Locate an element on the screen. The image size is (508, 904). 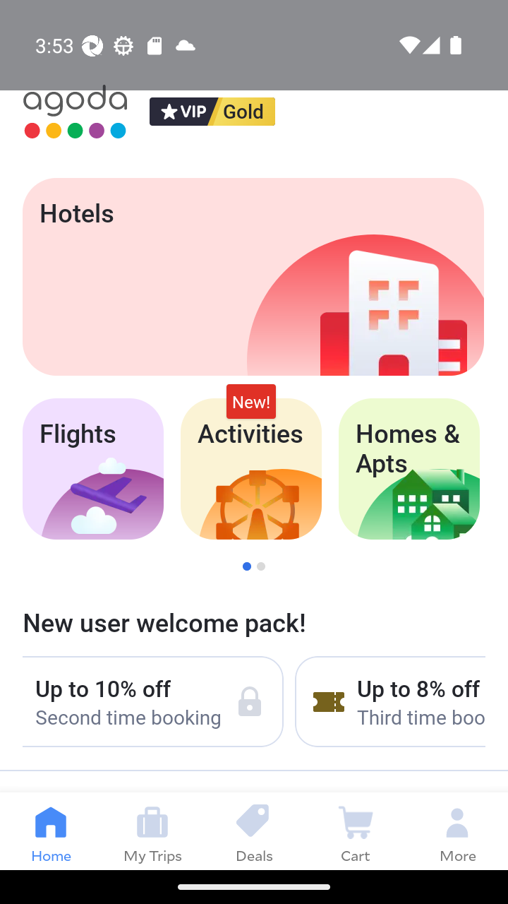
More is located at coordinates (457, 831).